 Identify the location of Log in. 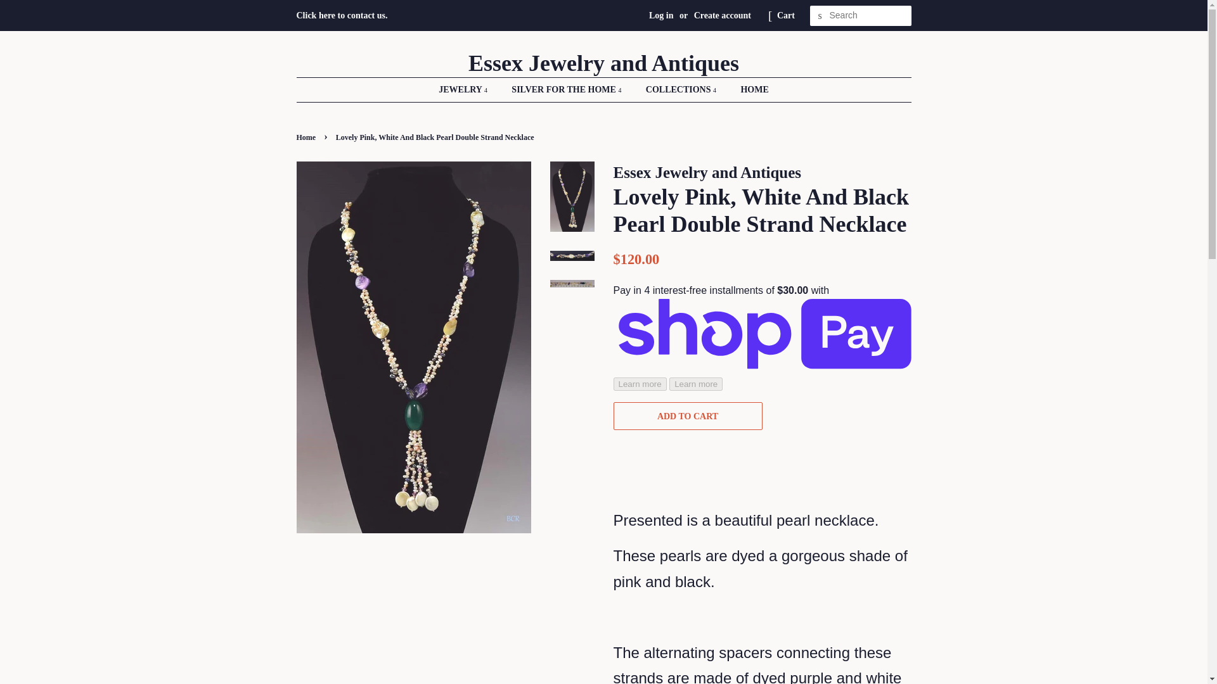
(661, 15).